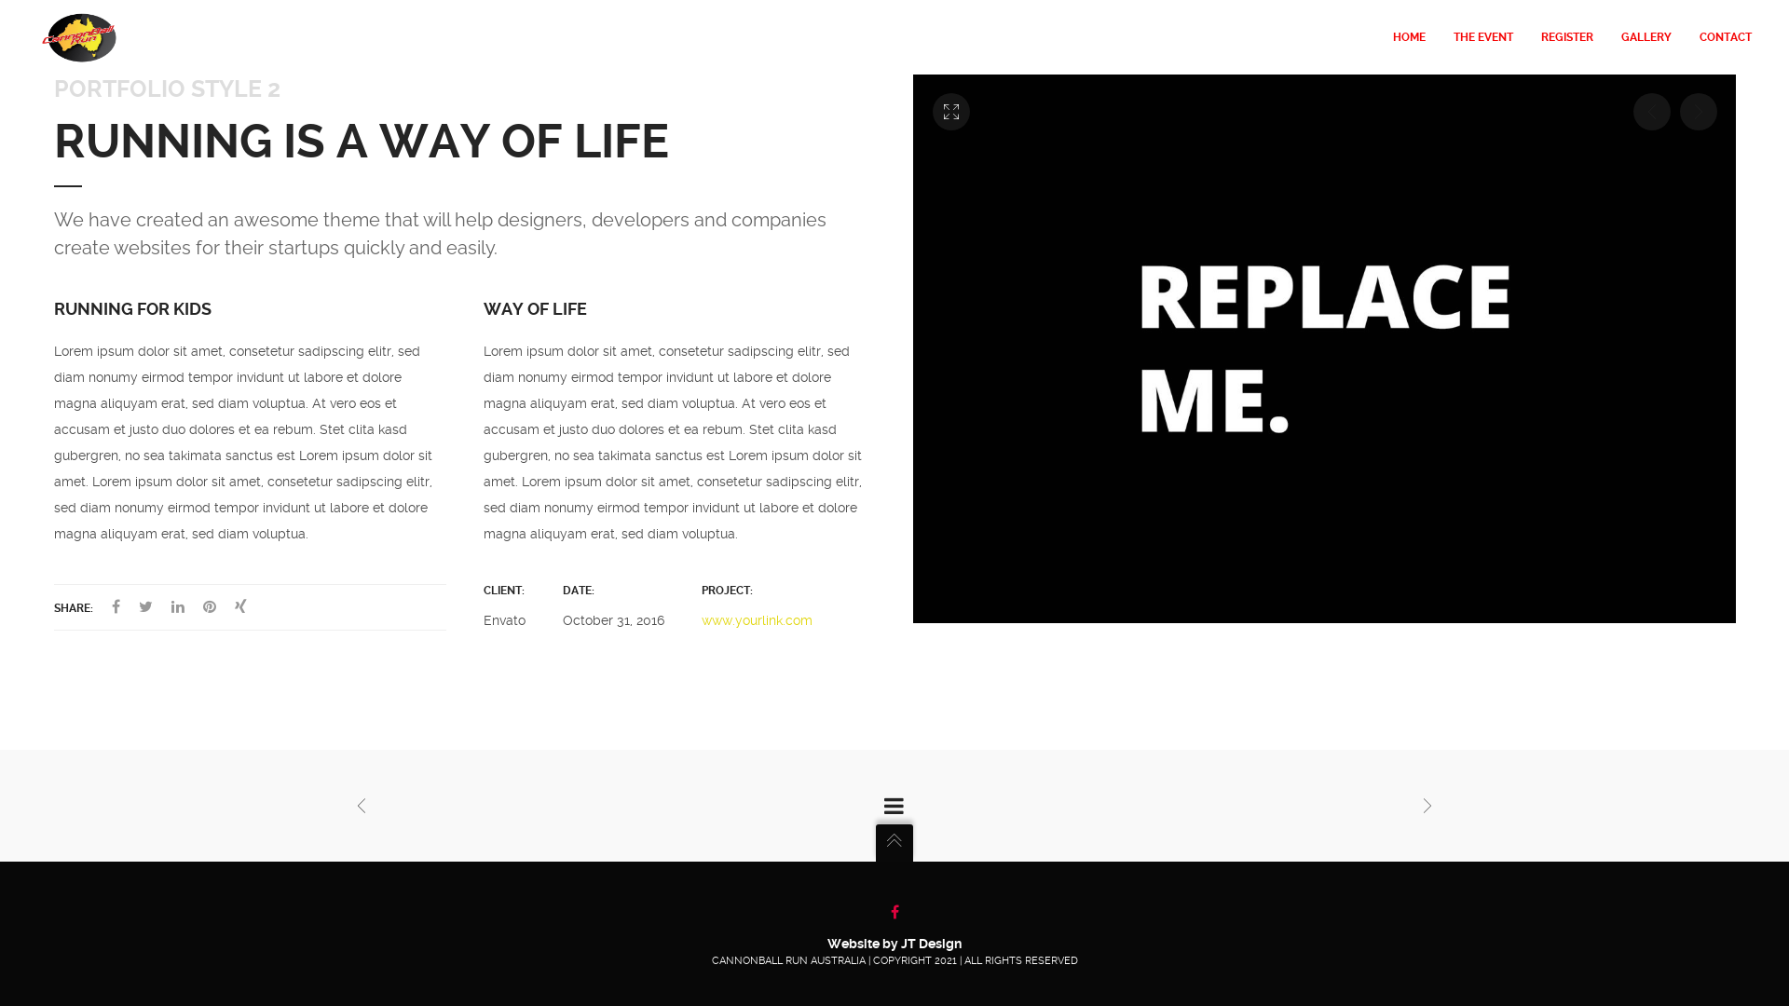 Image resolution: width=1789 pixels, height=1006 pixels. What do you see at coordinates (1409, 37) in the screenshot?
I see `HOME` at bounding box center [1409, 37].